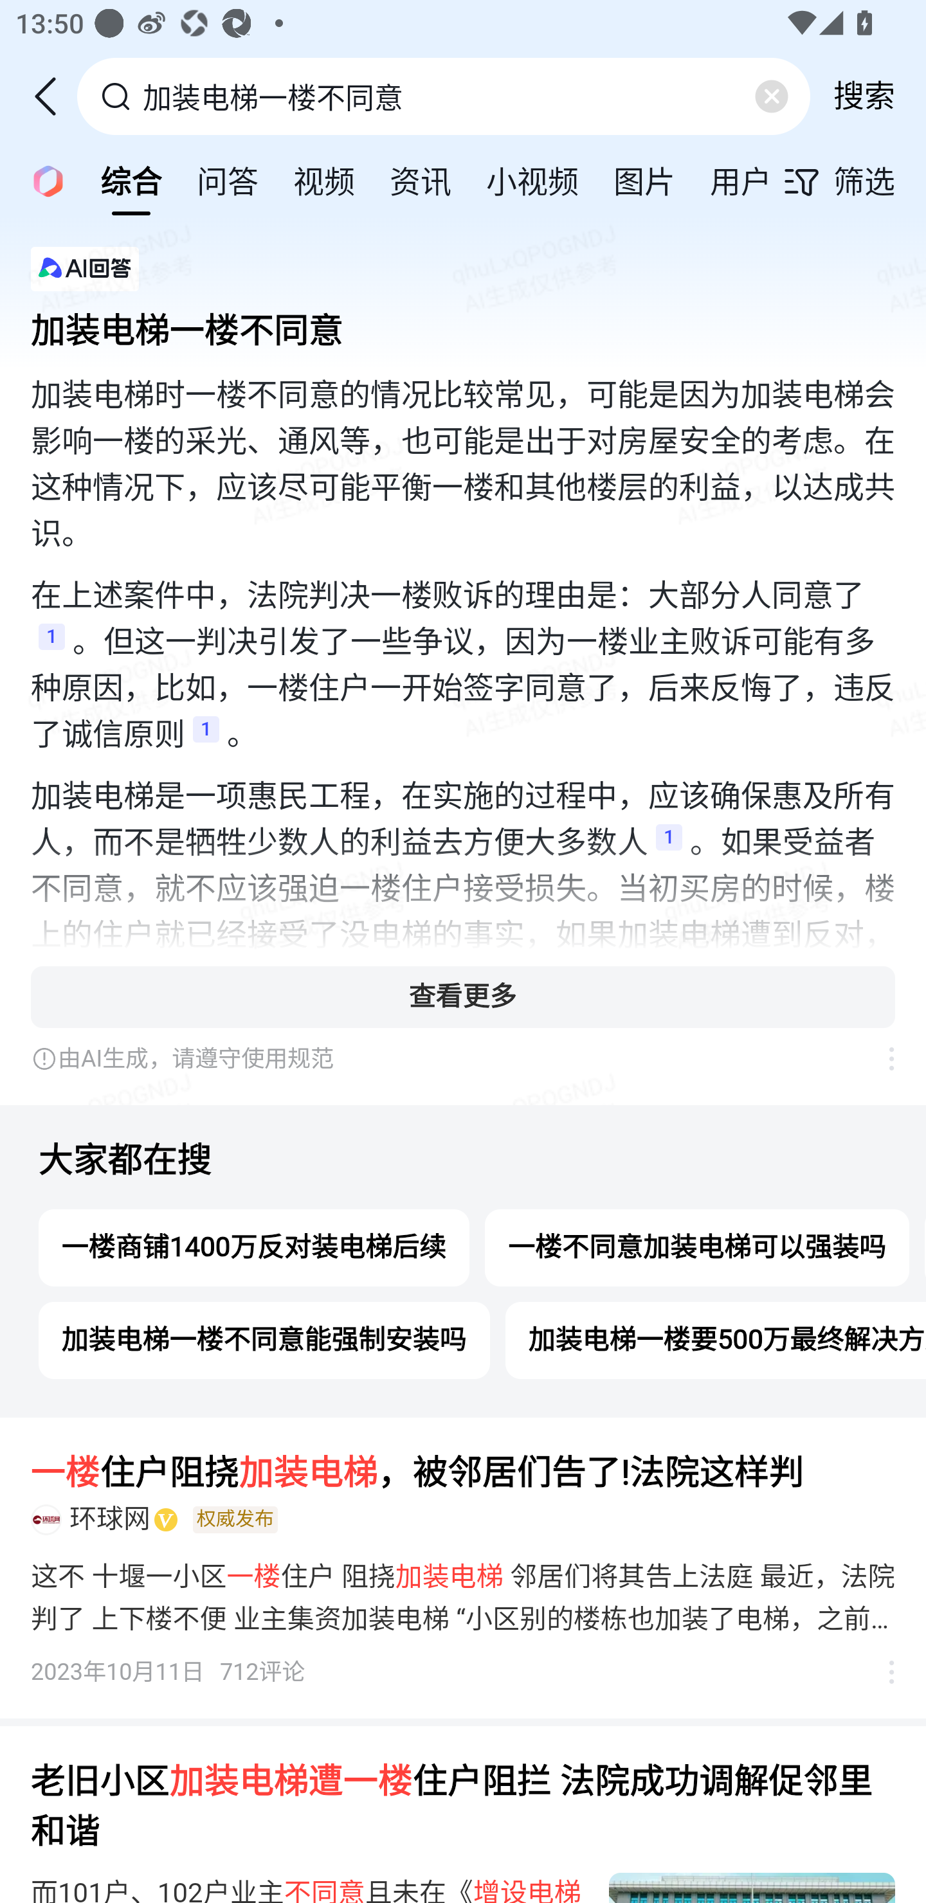  What do you see at coordinates (463, 324) in the screenshot?
I see `加装电梯一楼不同意` at bounding box center [463, 324].